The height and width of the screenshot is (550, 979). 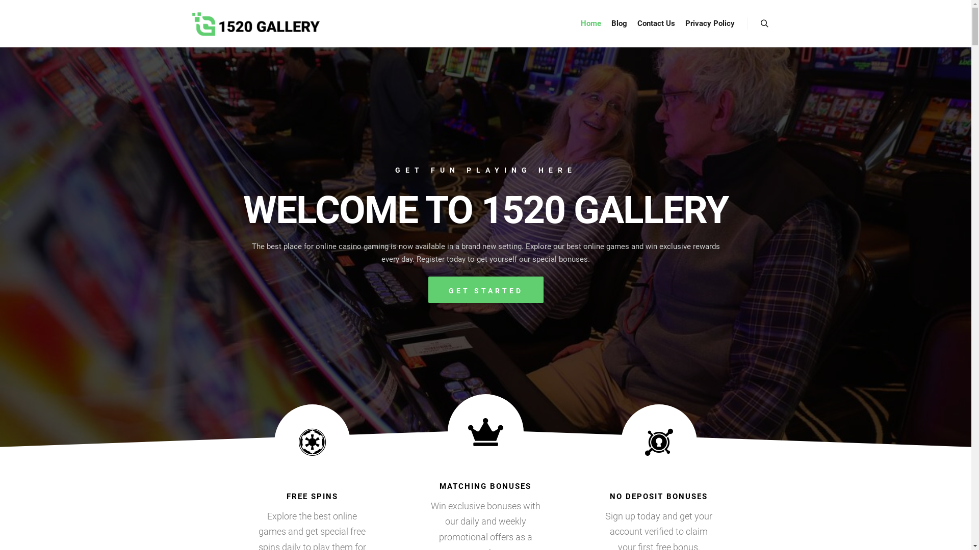 What do you see at coordinates (765, 24) in the screenshot?
I see `Search` at bounding box center [765, 24].